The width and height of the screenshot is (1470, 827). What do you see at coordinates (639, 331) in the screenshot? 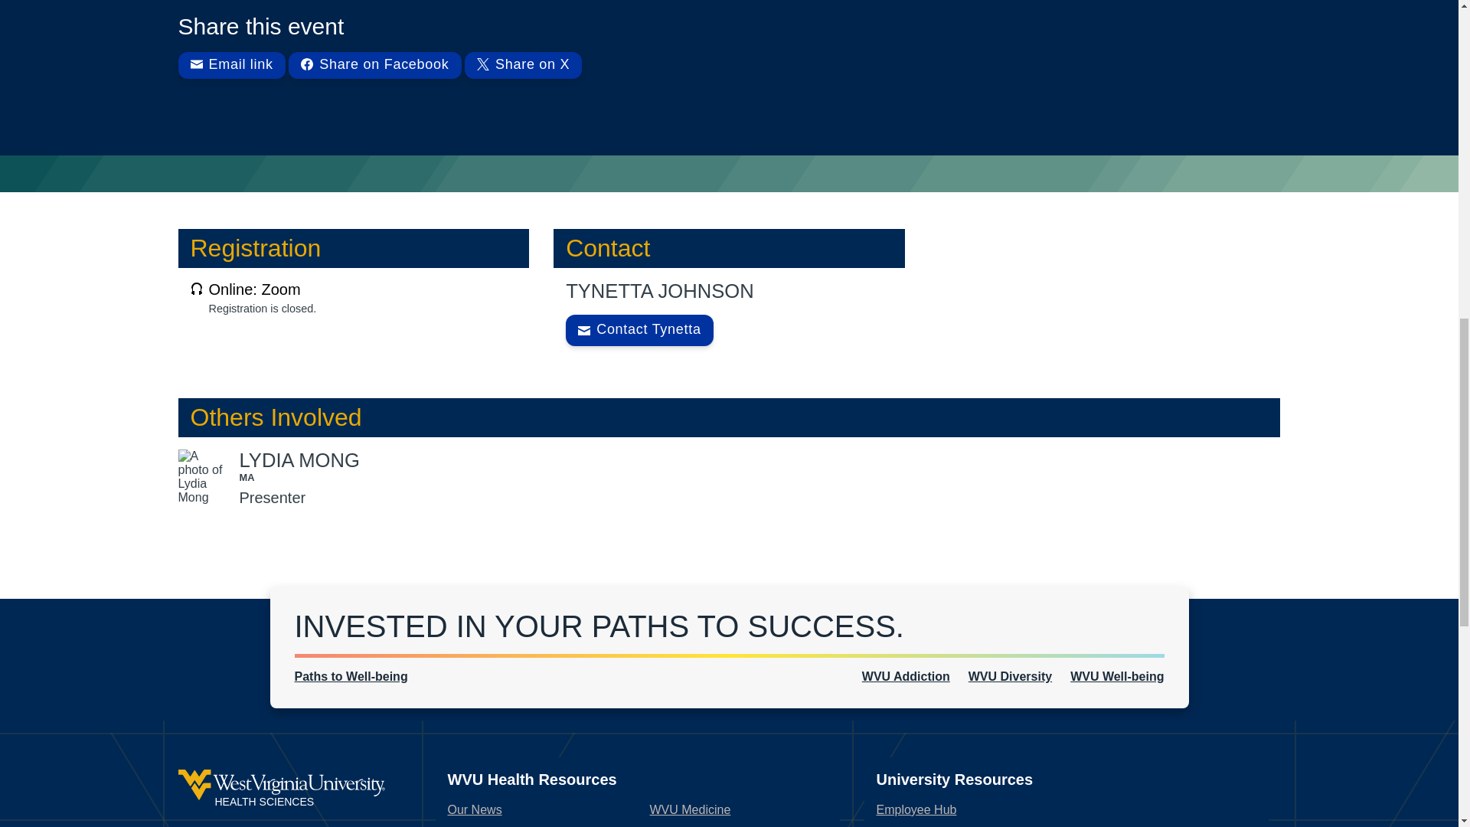
I see `Contact Tynetta` at bounding box center [639, 331].